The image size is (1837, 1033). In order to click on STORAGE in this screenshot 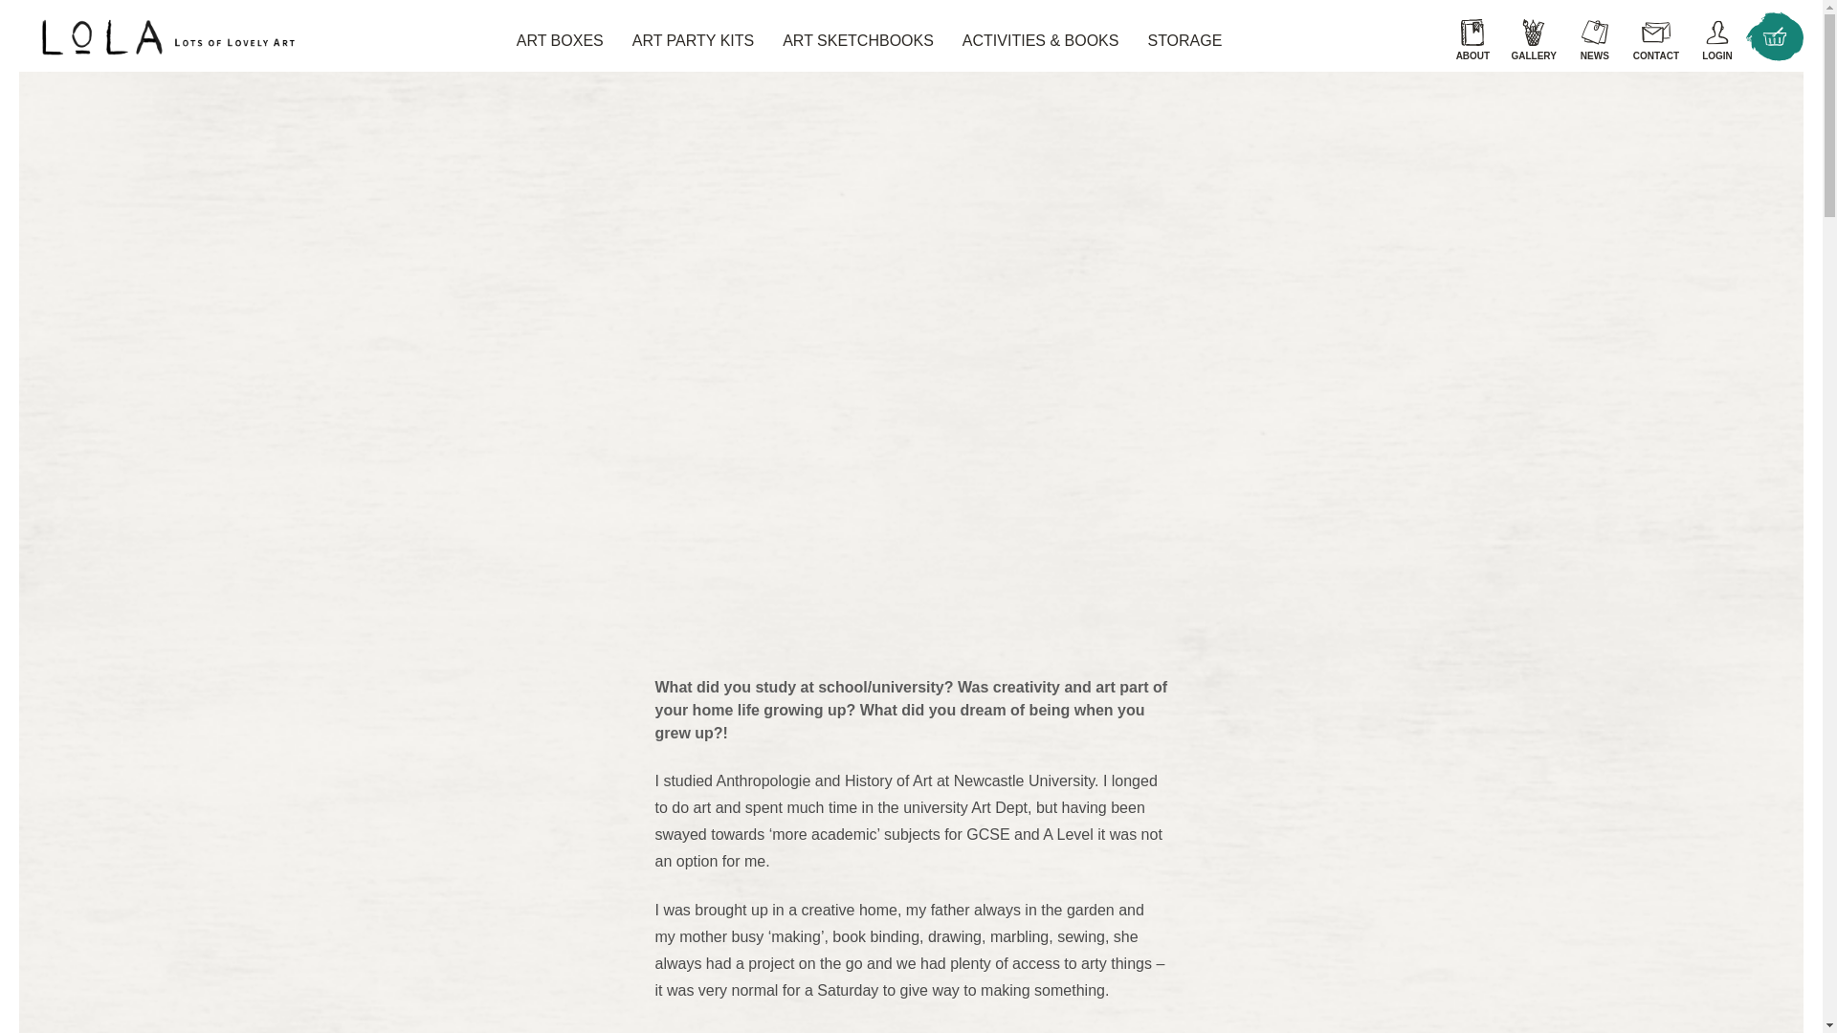, I will do `click(1184, 40)`.